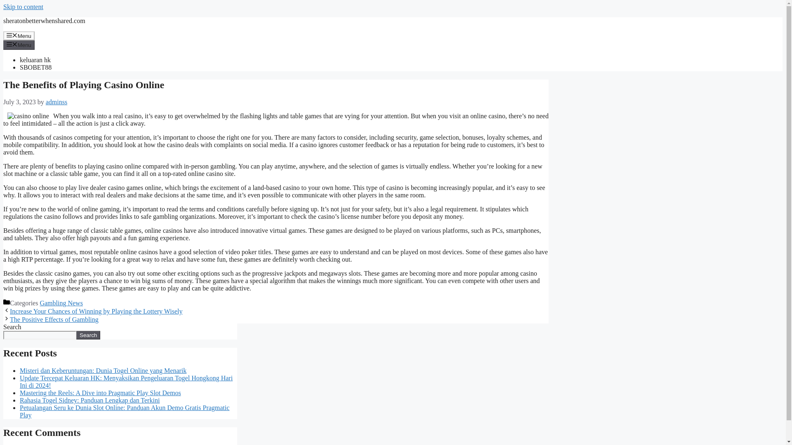 The image size is (792, 445). What do you see at coordinates (44, 21) in the screenshot?
I see `sheratonbetterwhenshared.com` at bounding box center [44, 21].